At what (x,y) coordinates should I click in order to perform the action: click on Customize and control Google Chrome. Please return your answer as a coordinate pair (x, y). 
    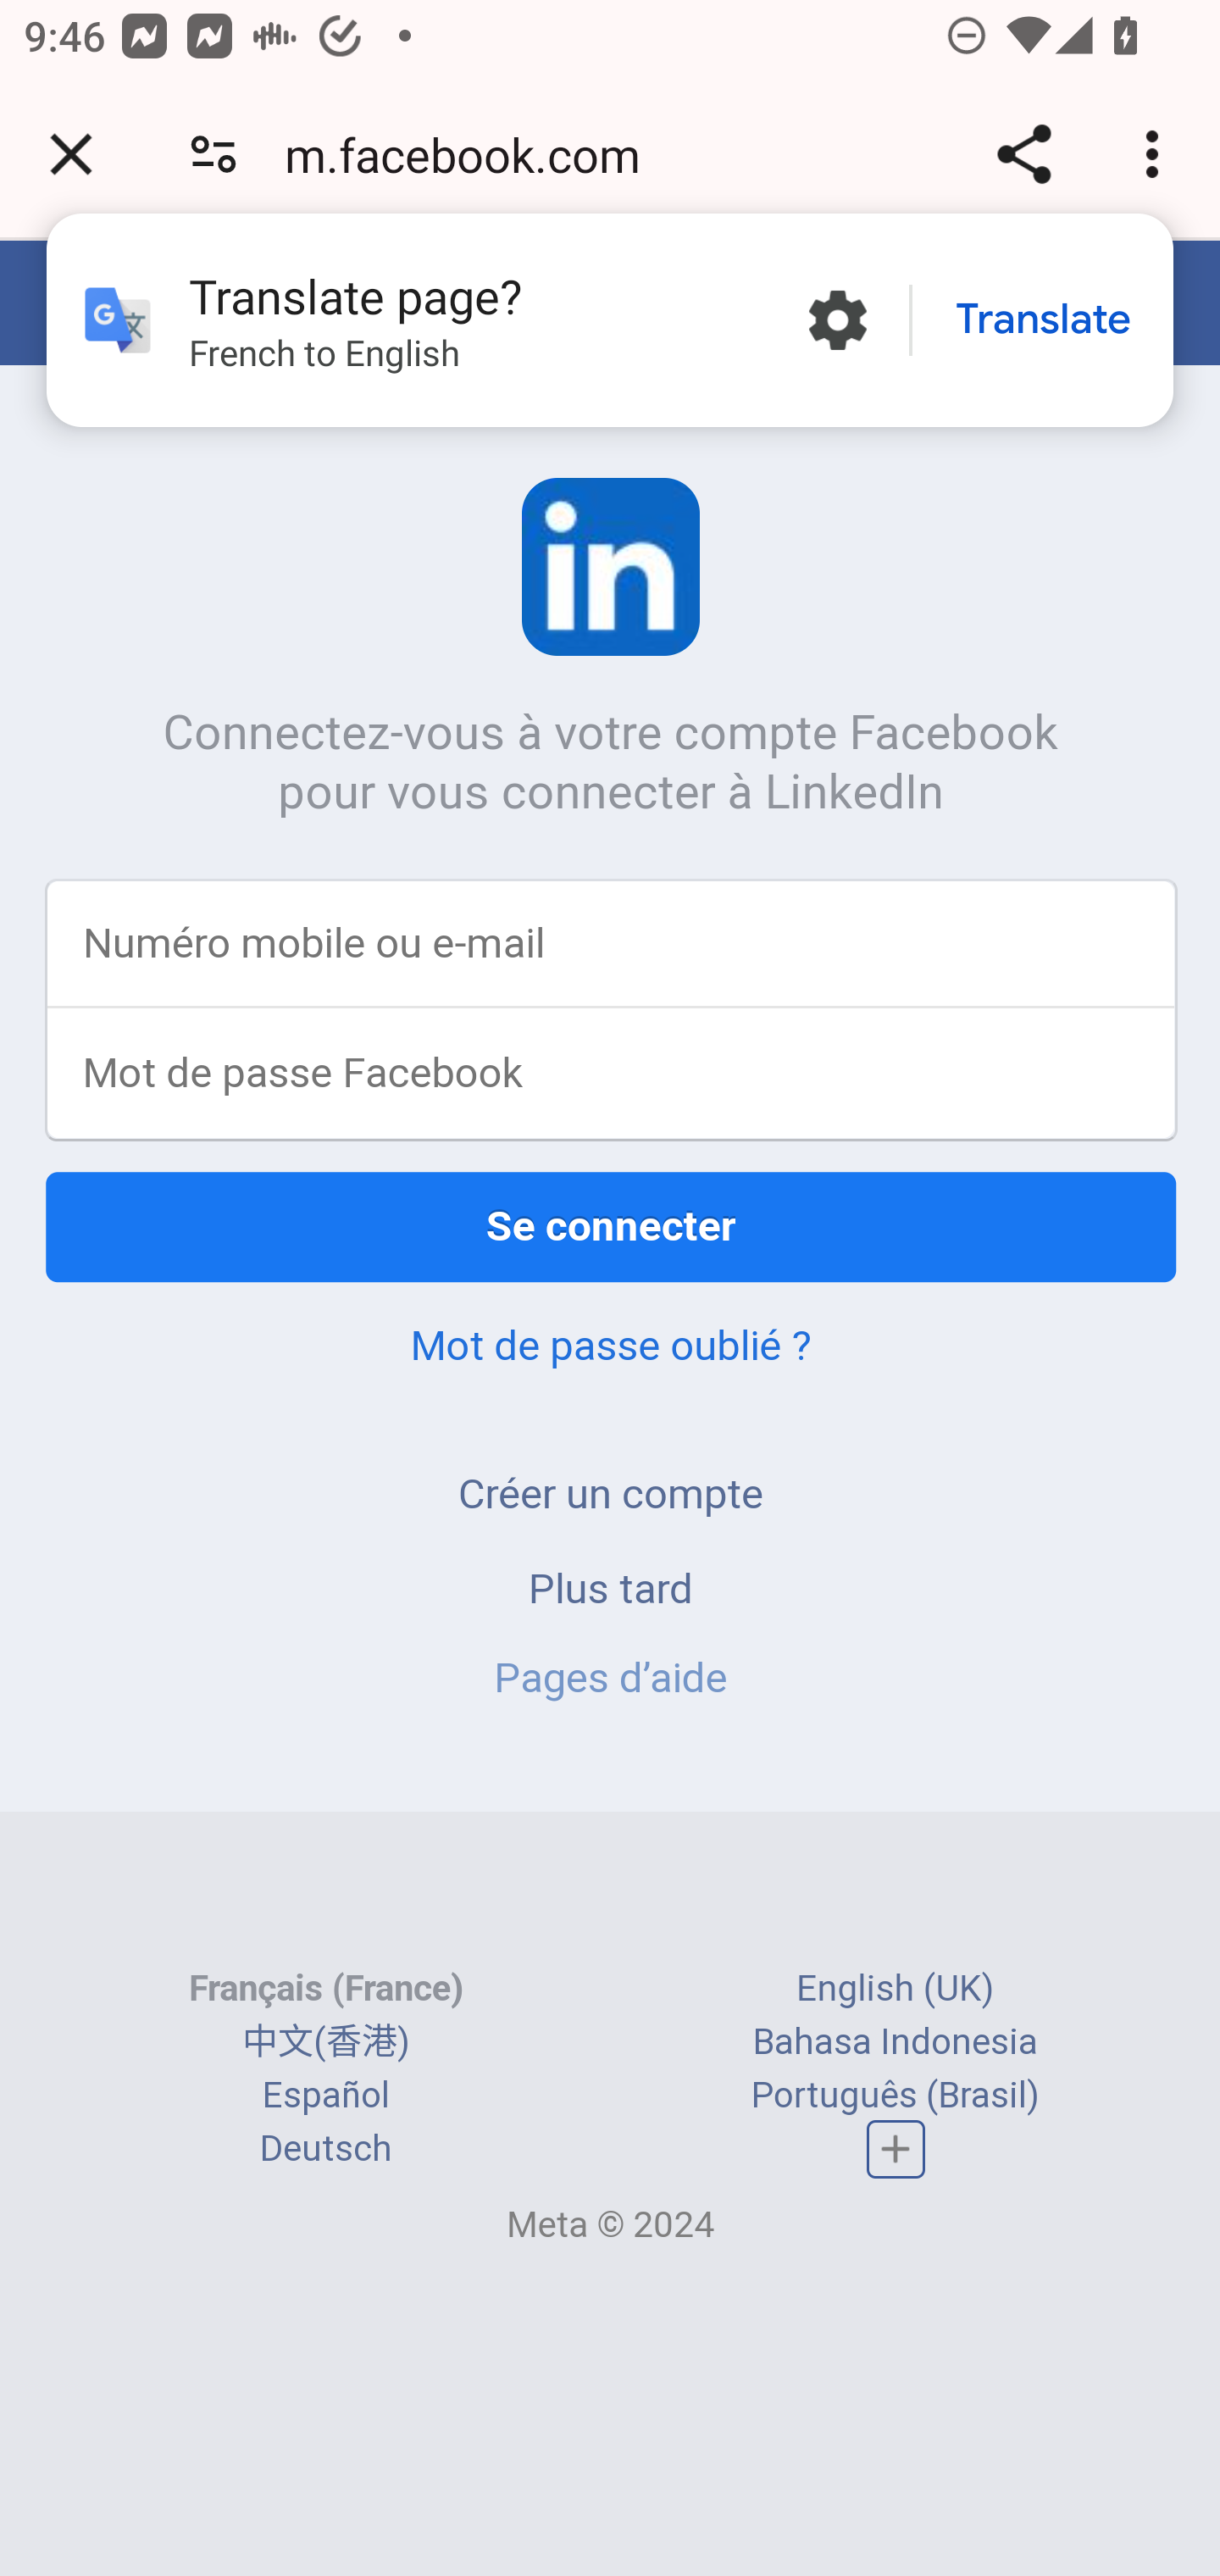
    Looking at the image, I should click on (1157, 154).